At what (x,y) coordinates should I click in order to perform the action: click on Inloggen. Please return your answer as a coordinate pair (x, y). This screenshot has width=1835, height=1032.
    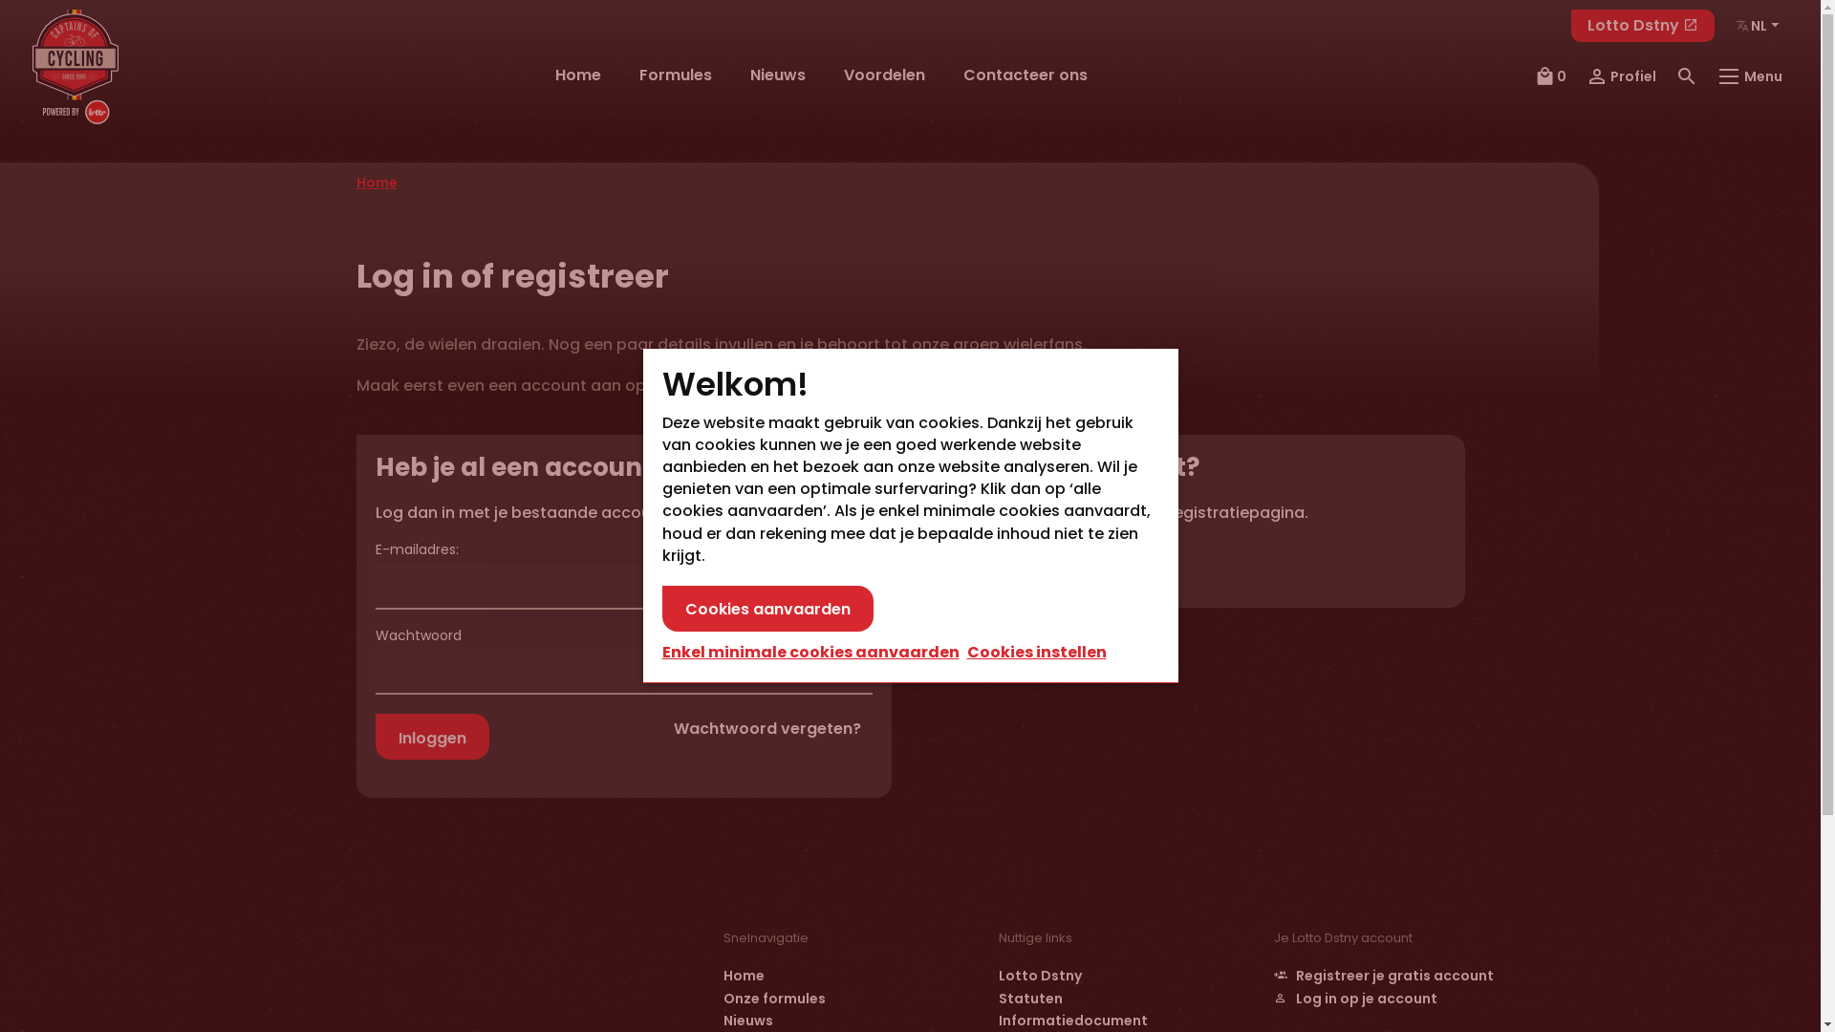
    Looking at the image, I should click on (432, 737).